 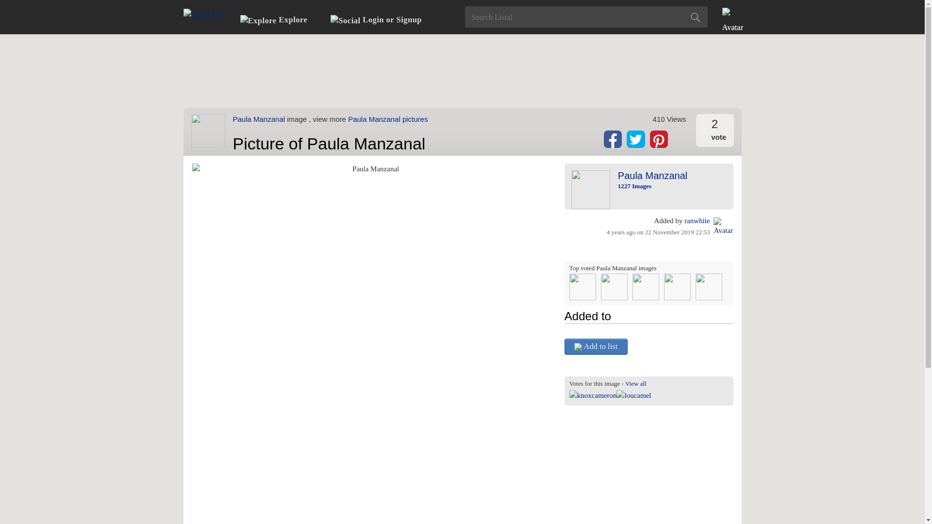 I want to click on knoxcameron, so click(x=593, y=395).